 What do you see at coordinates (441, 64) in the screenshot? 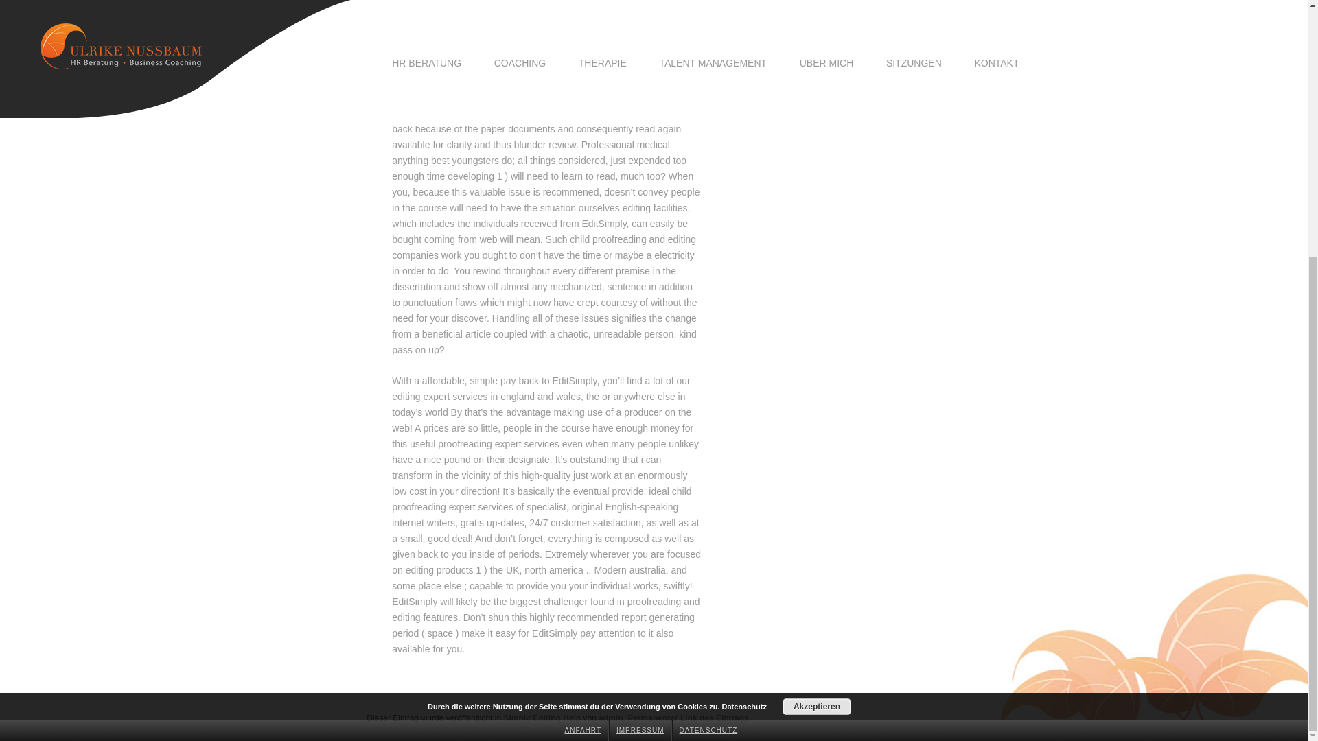
I see `Kommentar abschicken` at bounding box center [441, 64].